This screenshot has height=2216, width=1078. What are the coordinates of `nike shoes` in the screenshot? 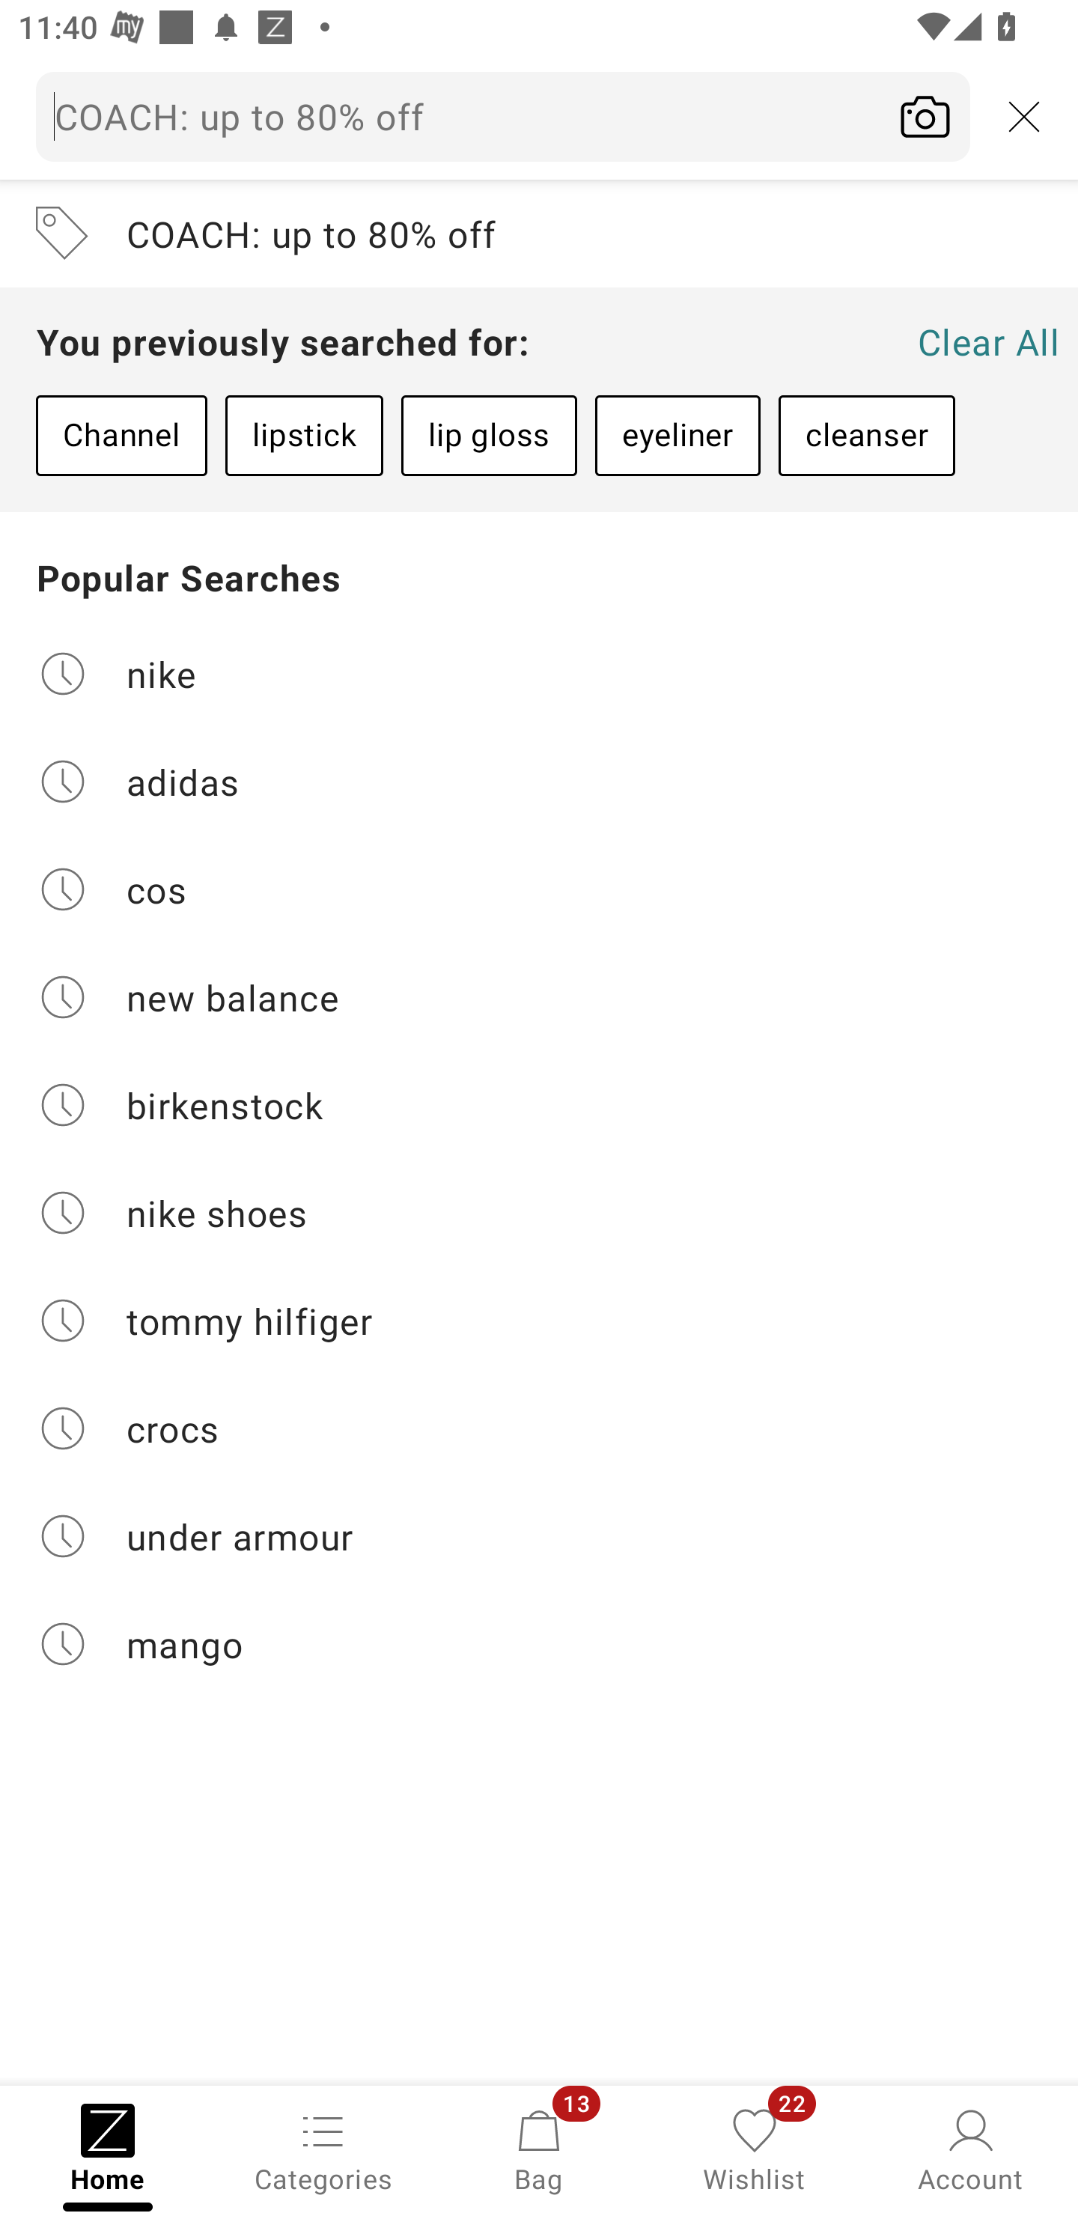 It's located at (539, 1213).